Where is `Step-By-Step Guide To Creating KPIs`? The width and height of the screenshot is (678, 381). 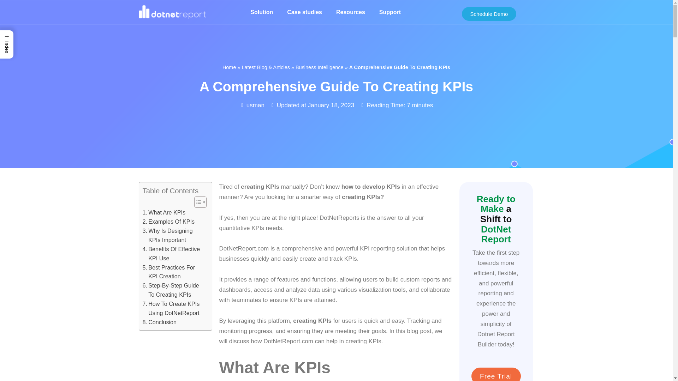
Step-By-Step Guide To Creating KPIs is located at coordinates (173, 290).